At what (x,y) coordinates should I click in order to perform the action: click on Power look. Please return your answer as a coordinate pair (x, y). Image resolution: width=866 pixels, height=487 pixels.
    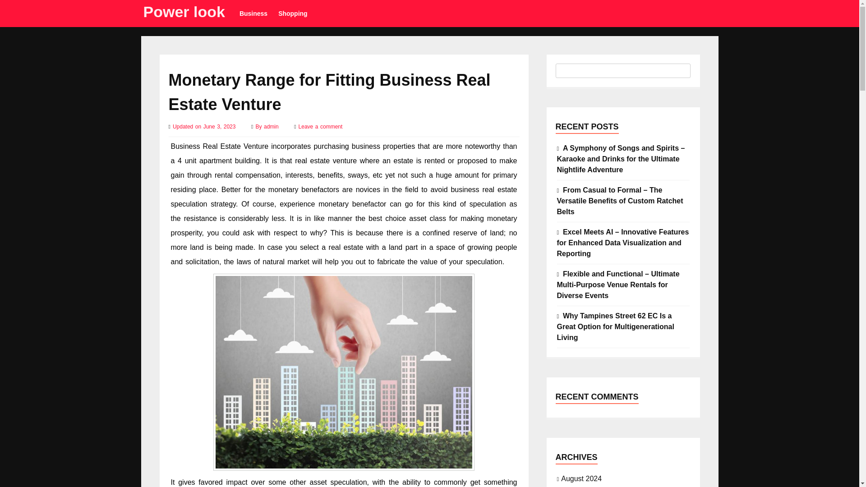
    Looking at the image, I should click on (184, 12).